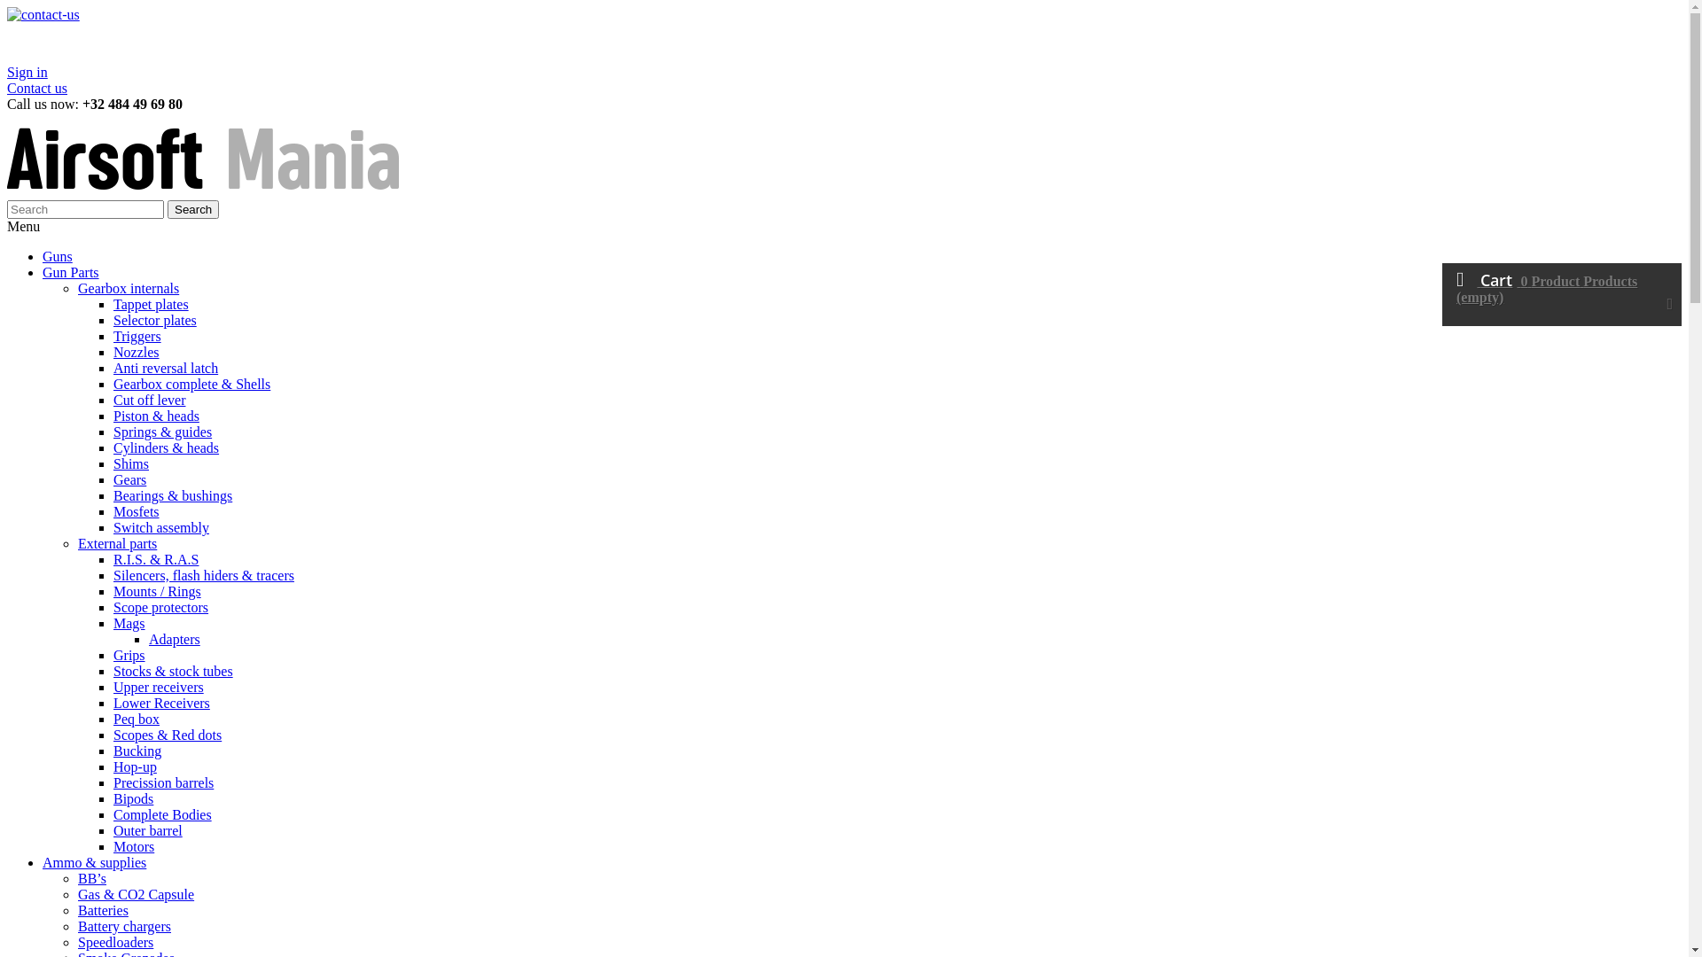 The image size is (1702, 957). I want to click on Battery chargers, so click(124, 927).